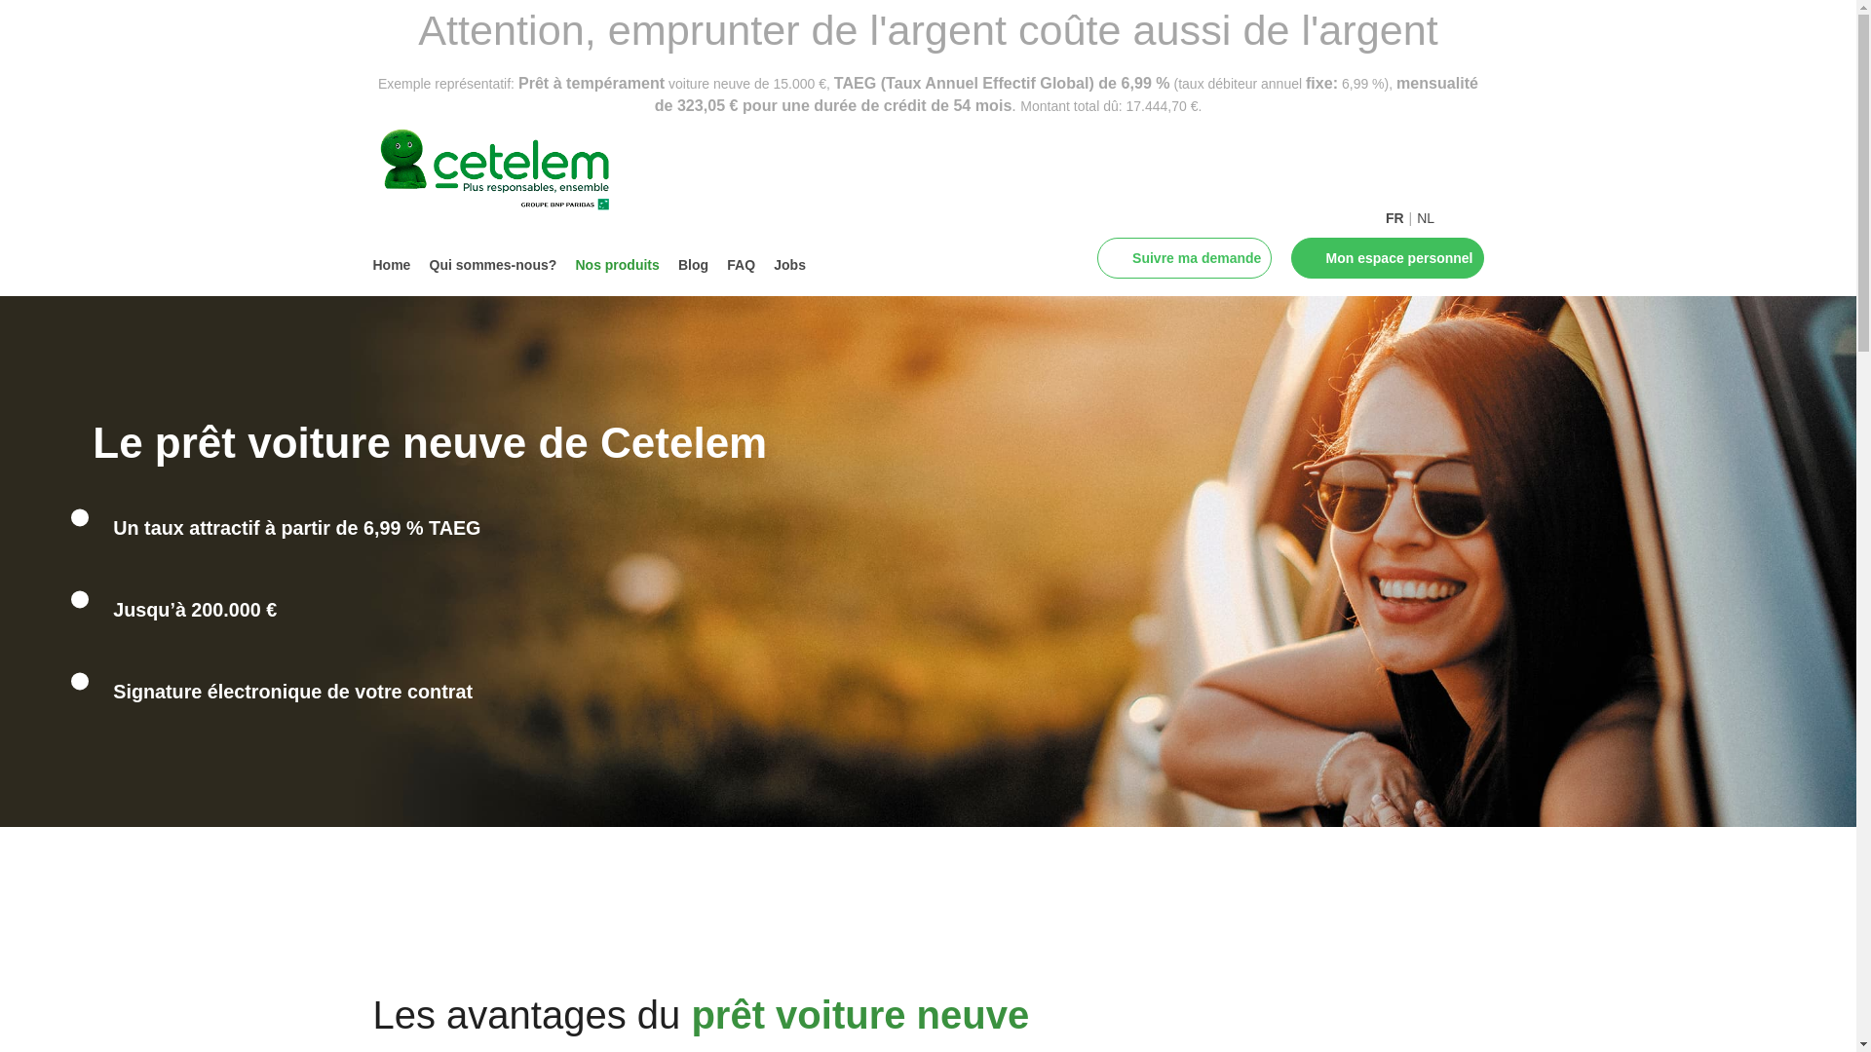  I want to click on Mon espace personnel, so click(1397, 258).